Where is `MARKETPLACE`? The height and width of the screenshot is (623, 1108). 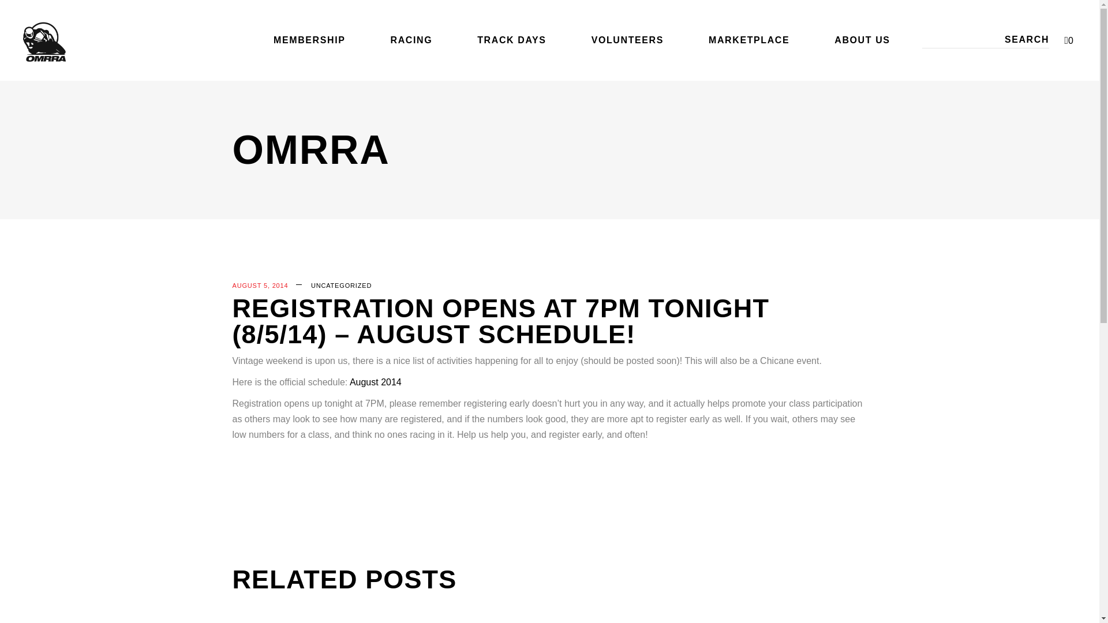 MARKETPLACE is located at coordinates (749, 40).